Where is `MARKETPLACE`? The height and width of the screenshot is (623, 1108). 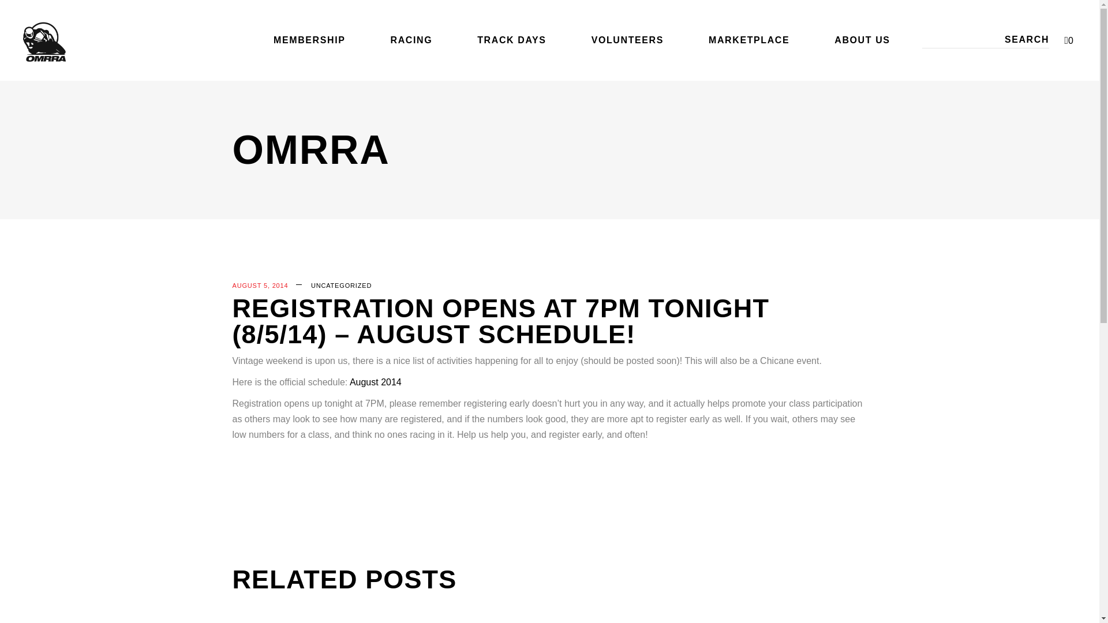 MARKETPLACE is located at coordinates (749, 40).